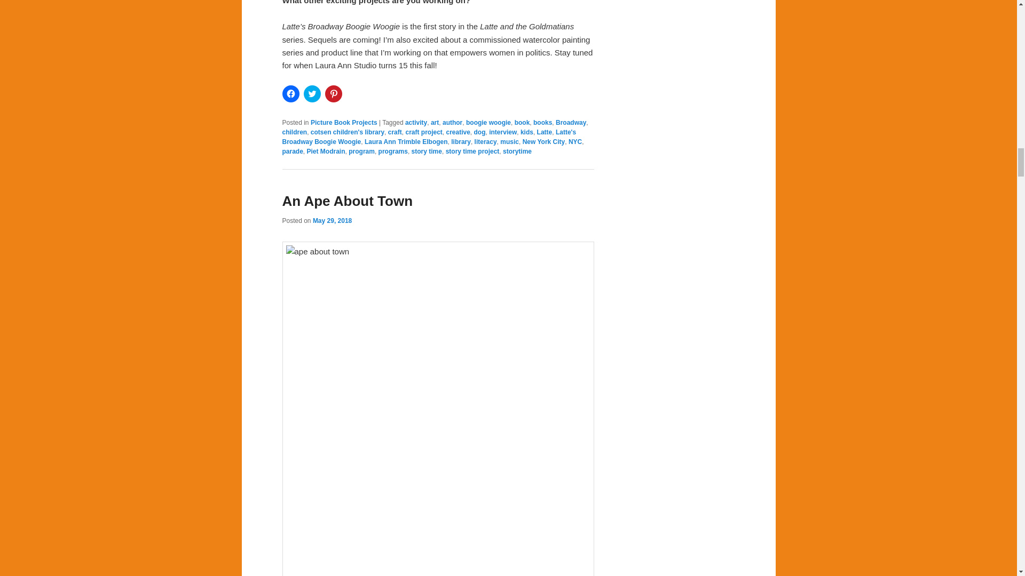  What do you see at coordinates (344, 122) in the screenshot?
I see `Picture Book Projects` at bounding box center [344, 122].